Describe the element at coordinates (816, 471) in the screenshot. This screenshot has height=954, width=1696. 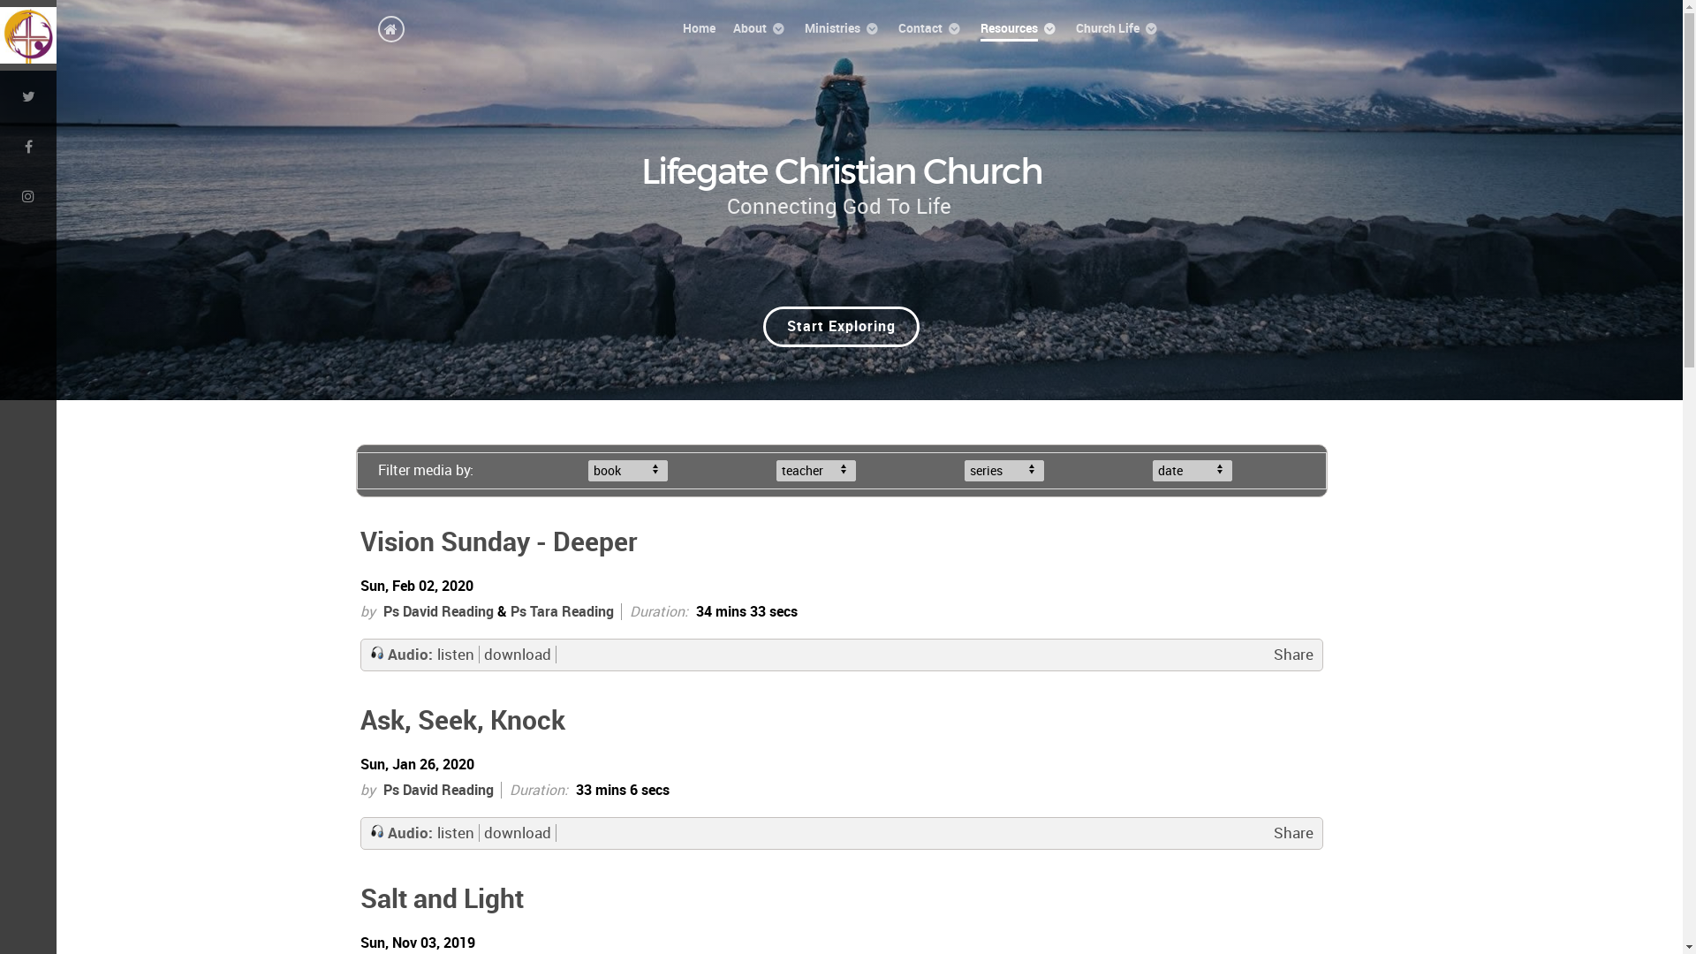
I see `teacher` at that location.